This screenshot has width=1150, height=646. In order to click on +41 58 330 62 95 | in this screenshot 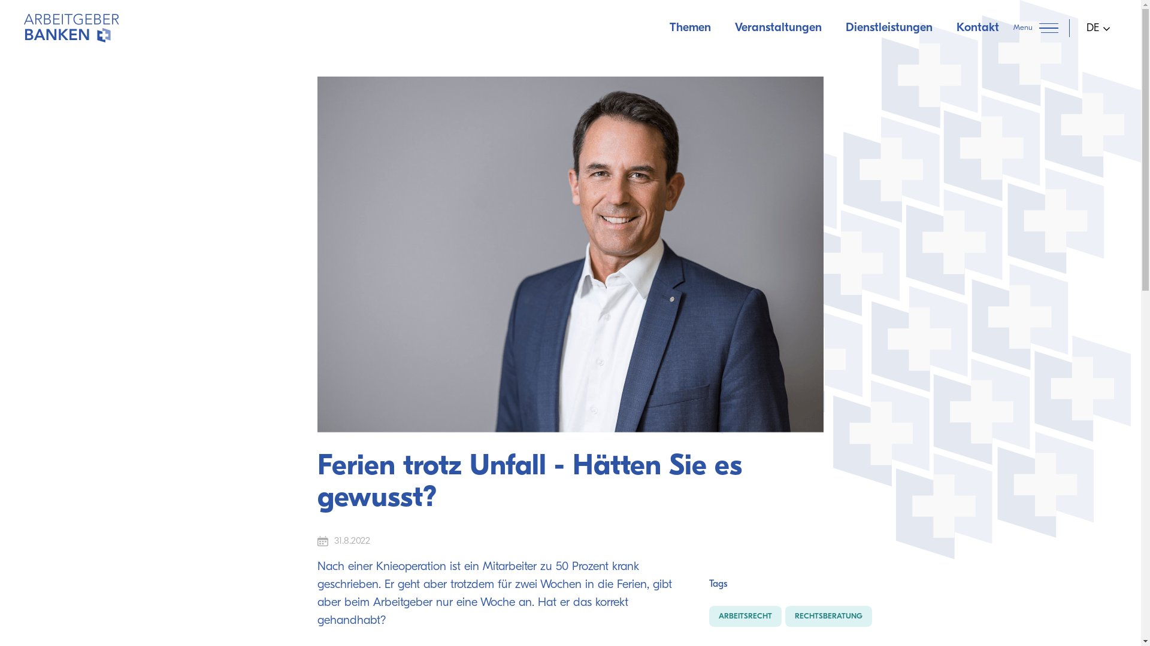, I will do `click(232, 479)`.